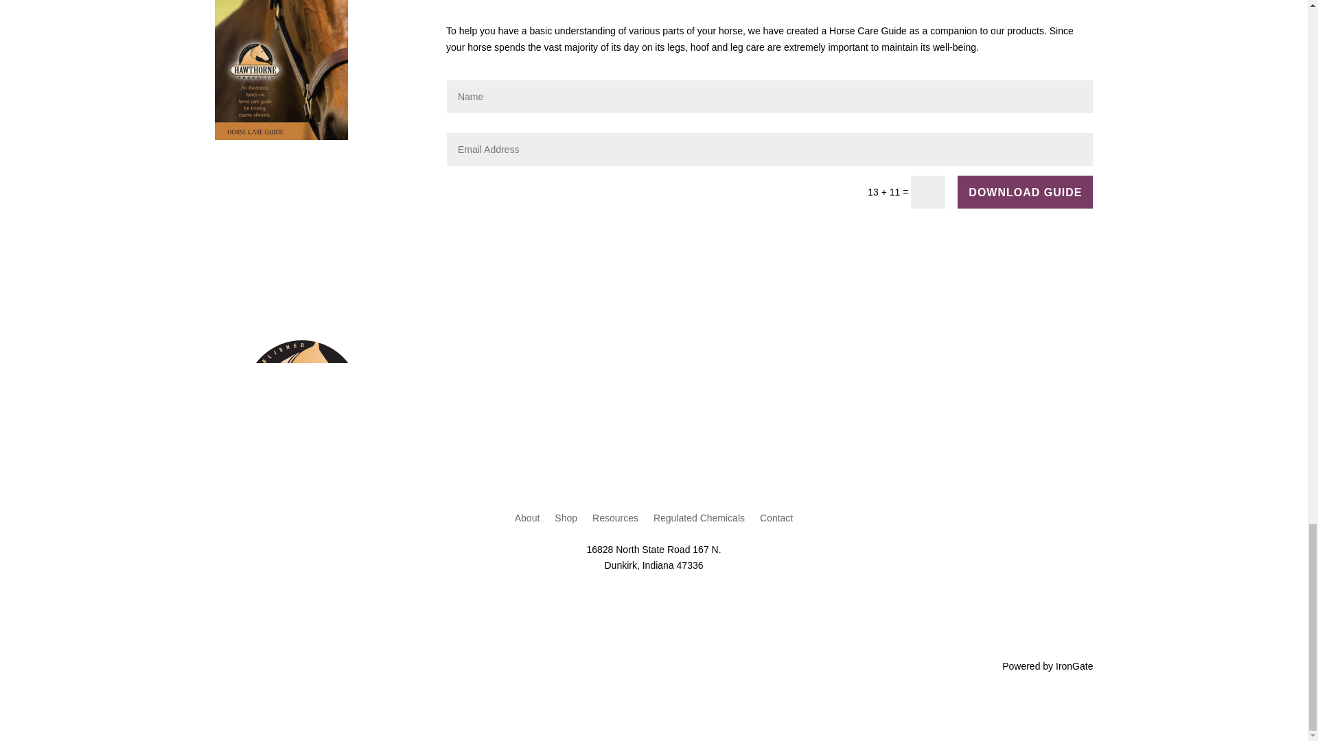 Image resolution: width=1318 pixels, height=741 pixels. Describe the element at coordinates (615, 521) in the screenshot. I see `Resources` at that location.